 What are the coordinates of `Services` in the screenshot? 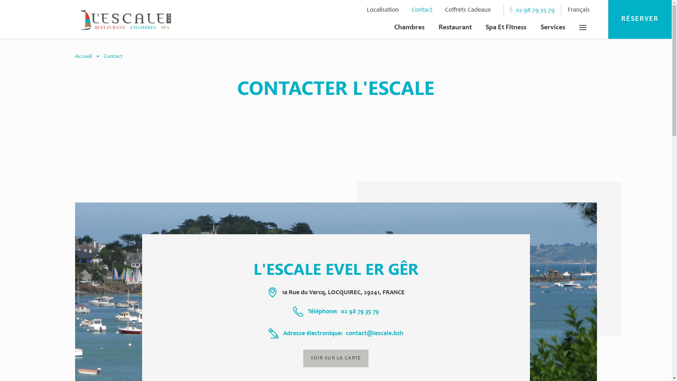 It's located at (553, 28).